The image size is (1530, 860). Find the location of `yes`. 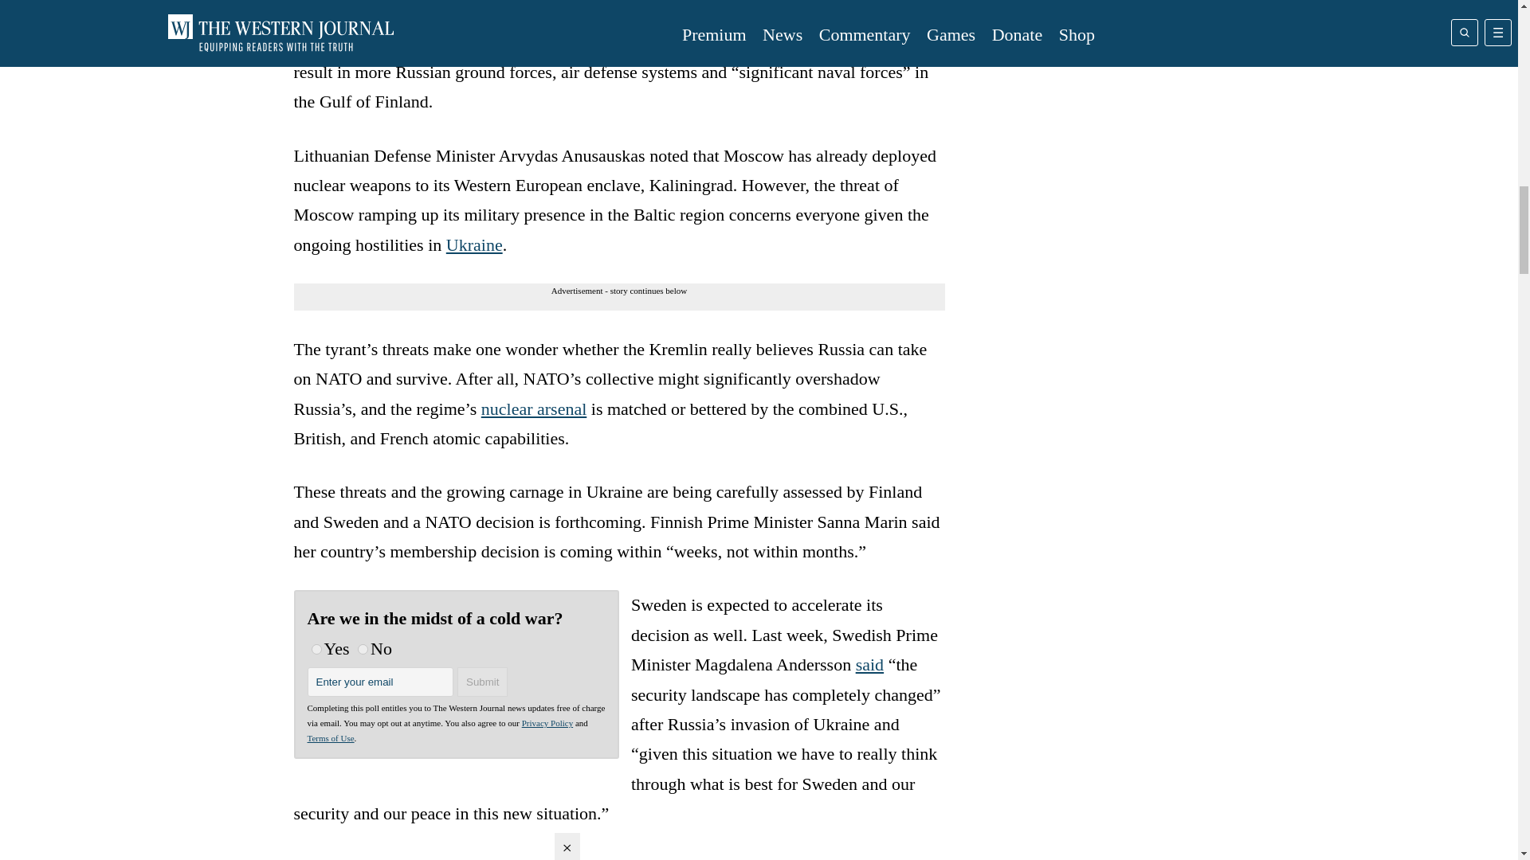

yes is located at coordinates (316, 648).